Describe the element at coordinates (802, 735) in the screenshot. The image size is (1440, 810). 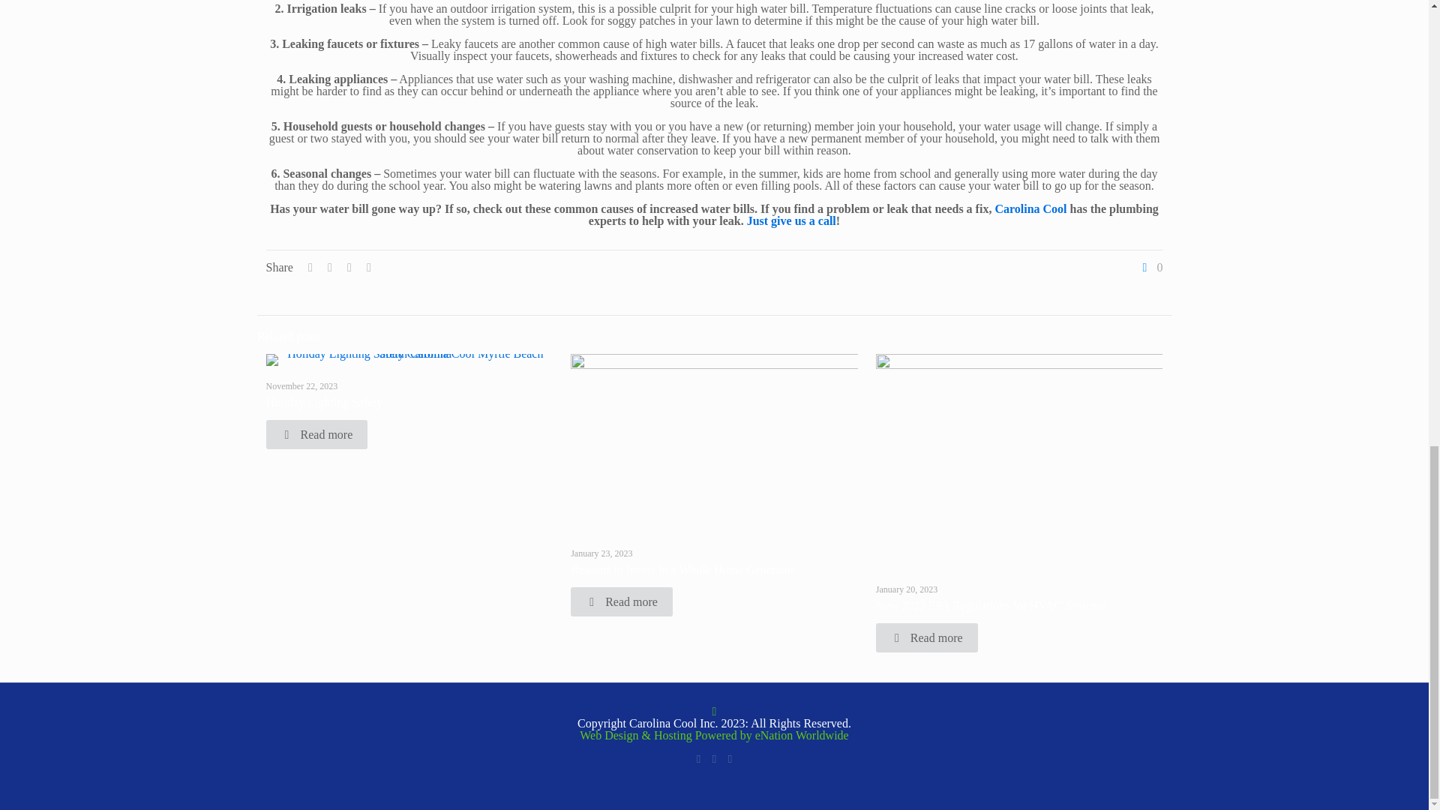
I see `myrtle beach web designers enation worldwide` at that location.